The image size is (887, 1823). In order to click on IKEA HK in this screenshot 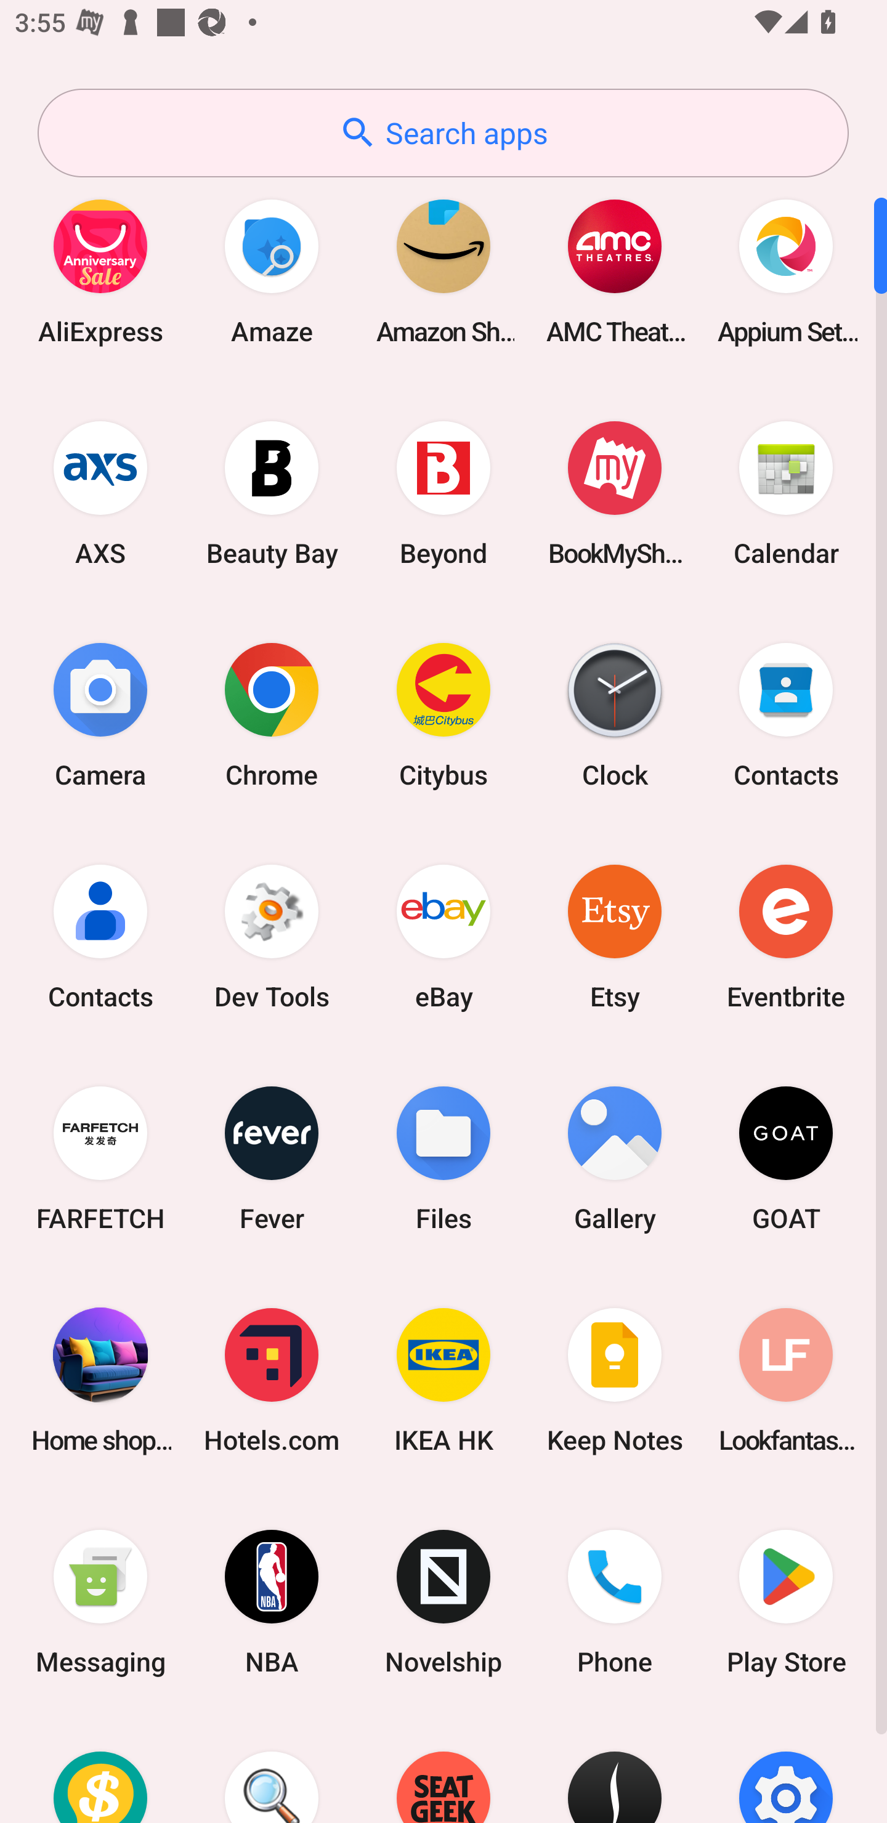, I will do `click(443, 1380)`.